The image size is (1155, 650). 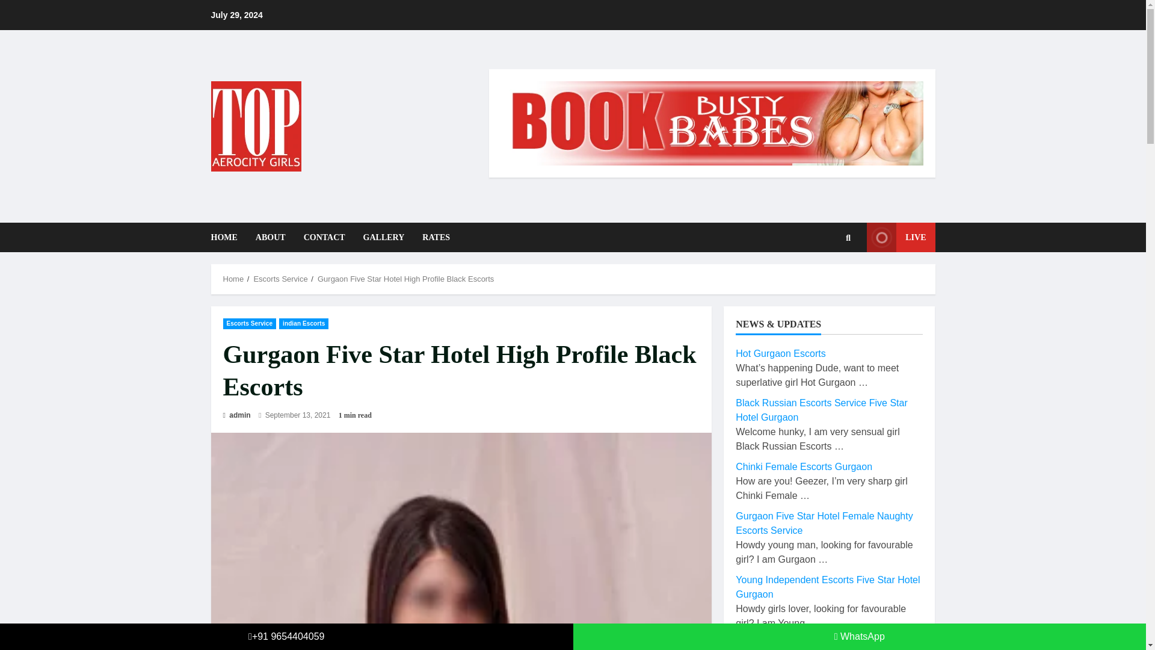 I want to click on Gurgaon Five Star Hotel High Profile Black Escorts, so click(x=405, y=278).